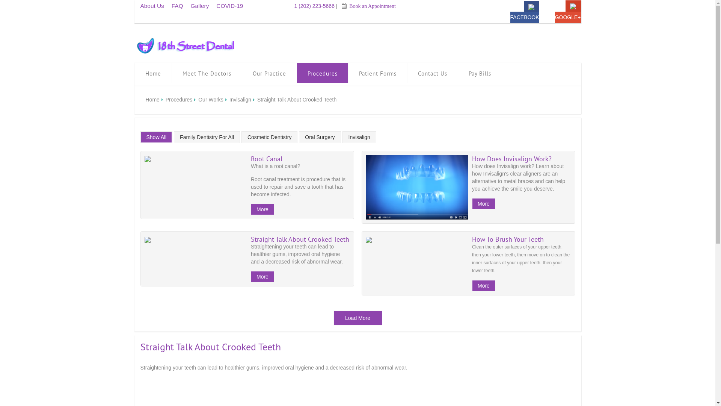 The image size is (721, 406). I want to click on Procedures, so click(181, 100).